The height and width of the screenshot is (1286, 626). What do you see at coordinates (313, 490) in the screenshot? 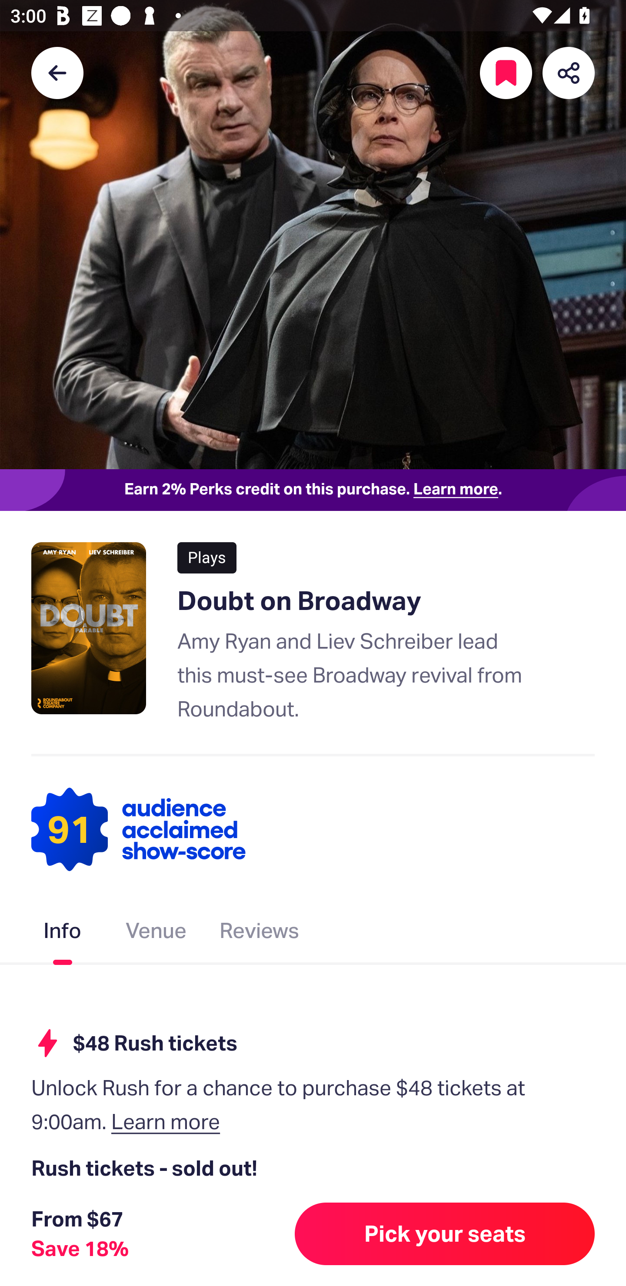
I see `Earn 2% Perks credit on this purchase. Learn more.` at bounding box center [313, 490].